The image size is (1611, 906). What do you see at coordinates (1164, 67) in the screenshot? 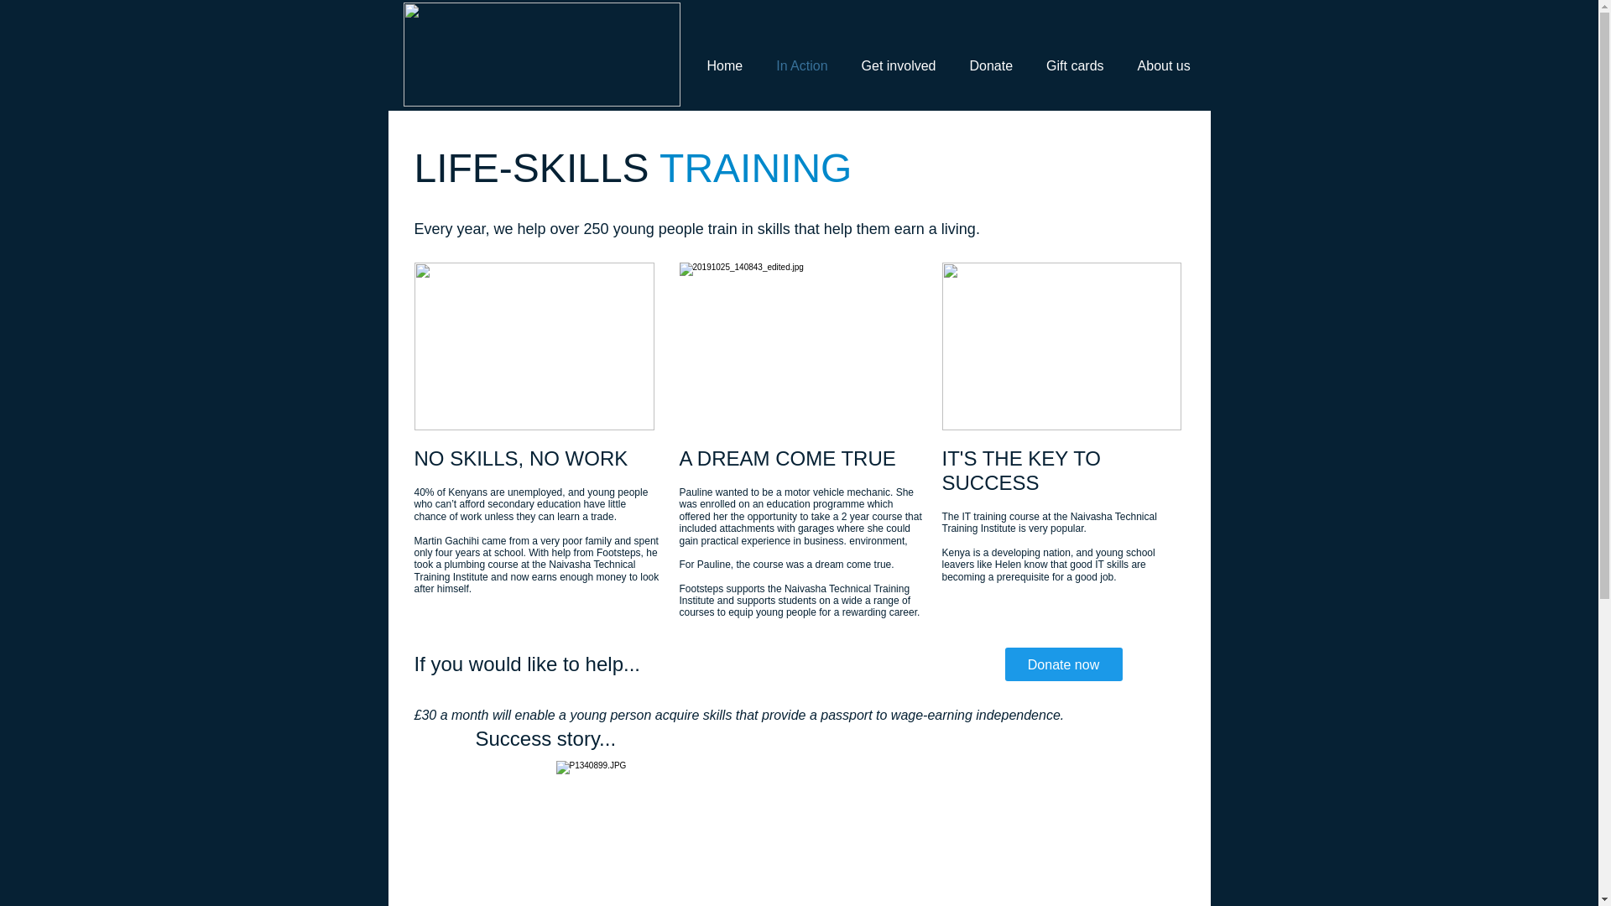
I see `About us` at bounding box center [1164, 67].